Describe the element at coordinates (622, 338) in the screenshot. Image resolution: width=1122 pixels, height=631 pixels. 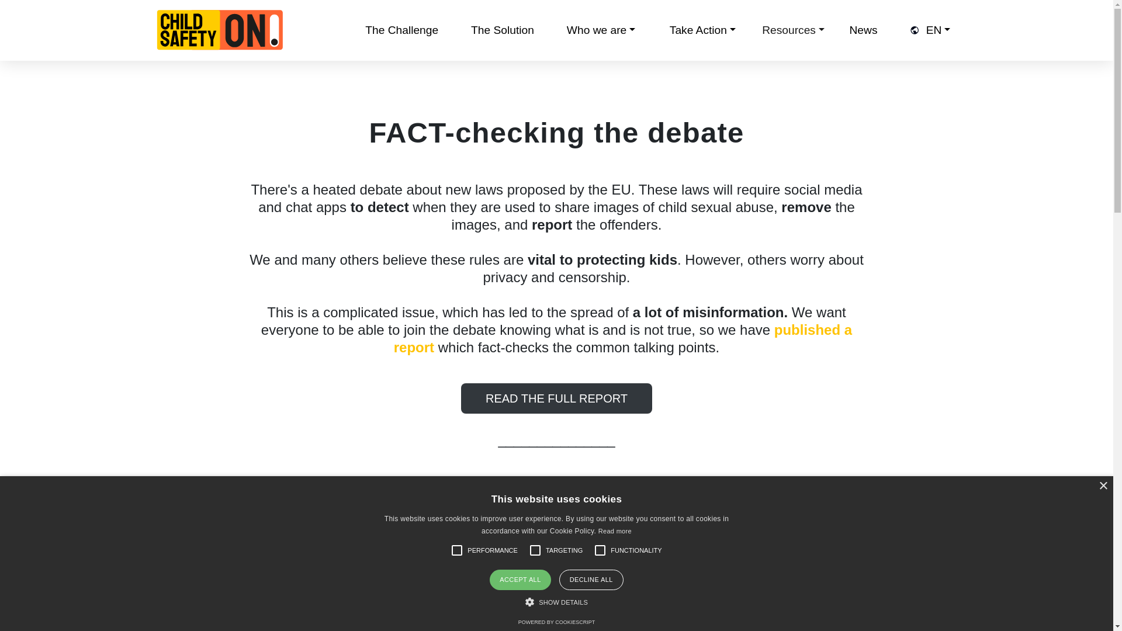
I see `published a report` at that location.